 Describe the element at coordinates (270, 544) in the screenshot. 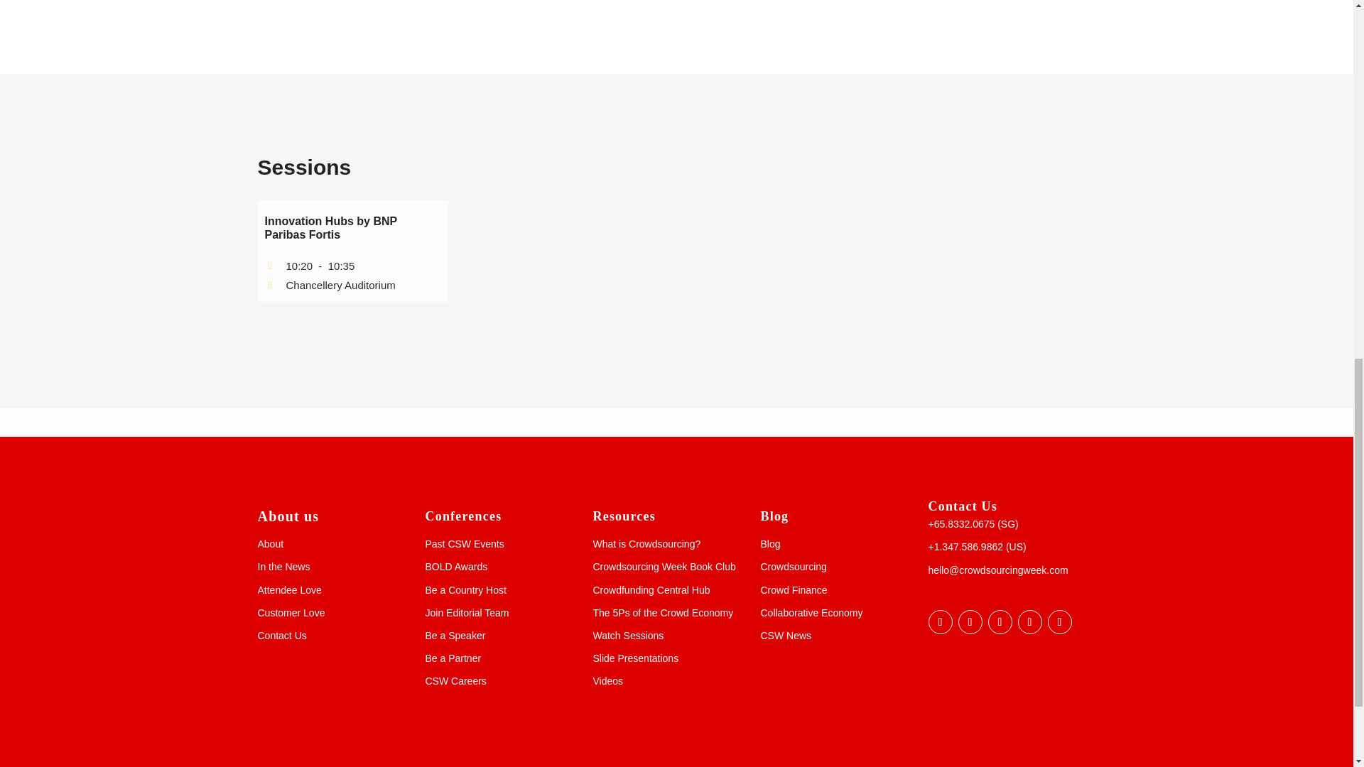

I see `About` at that location.